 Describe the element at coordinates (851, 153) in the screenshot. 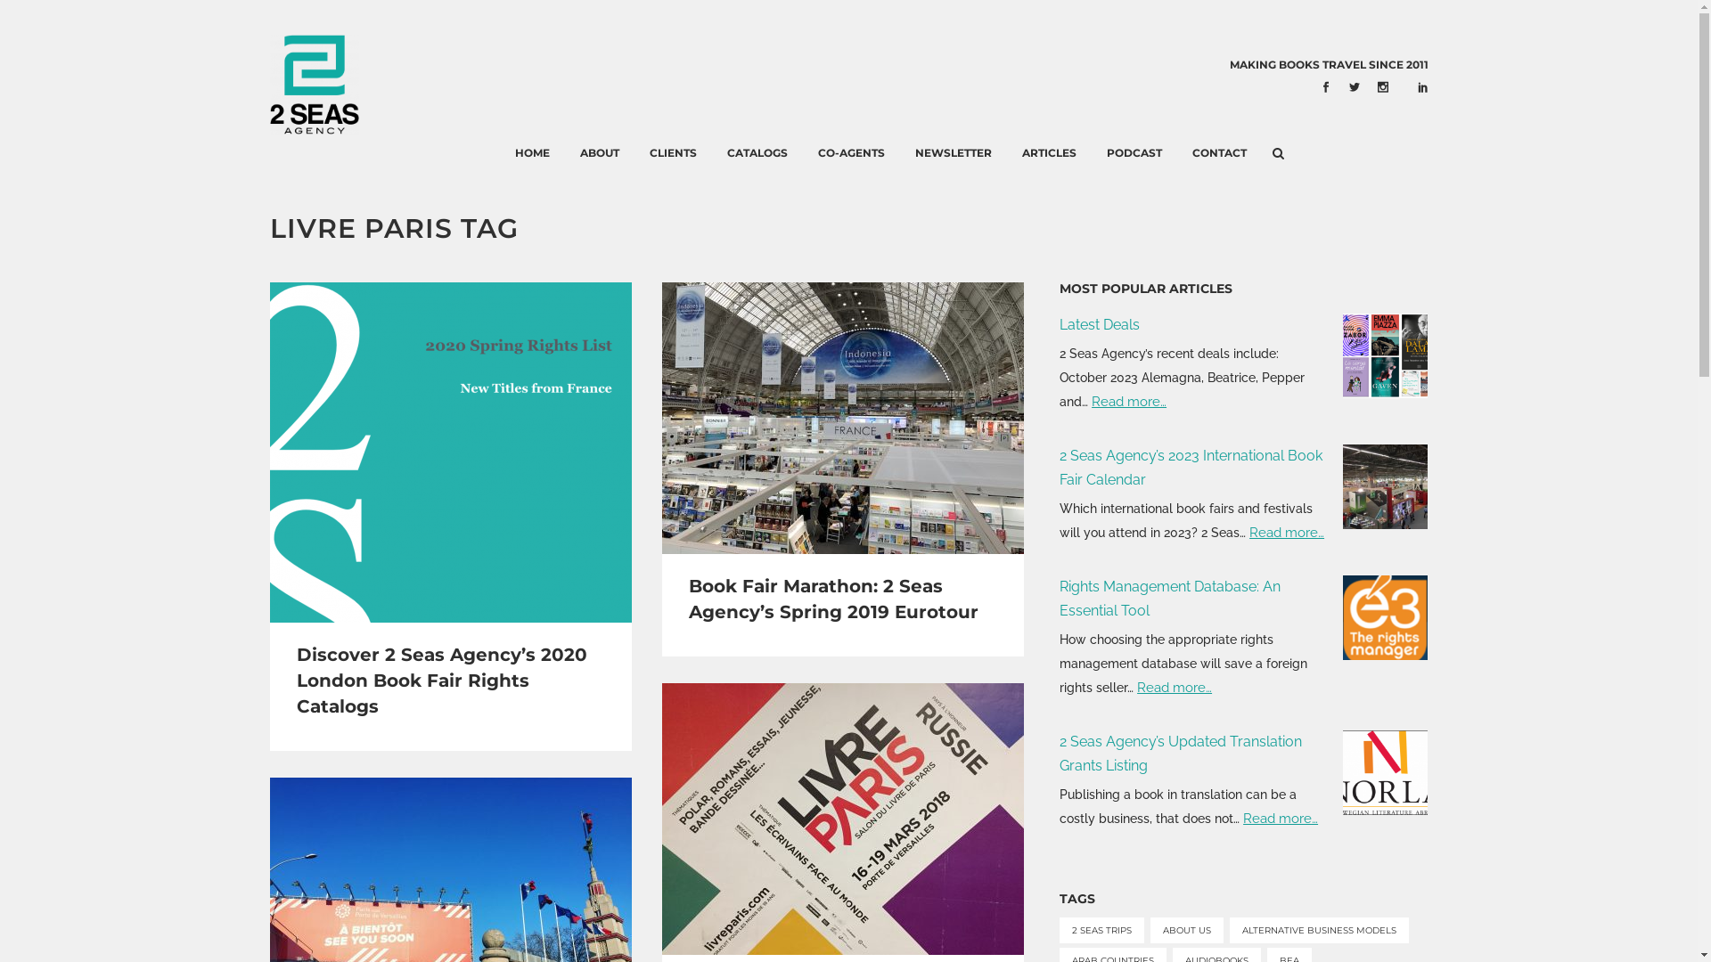

I see `CO-AGENTS` at that location.